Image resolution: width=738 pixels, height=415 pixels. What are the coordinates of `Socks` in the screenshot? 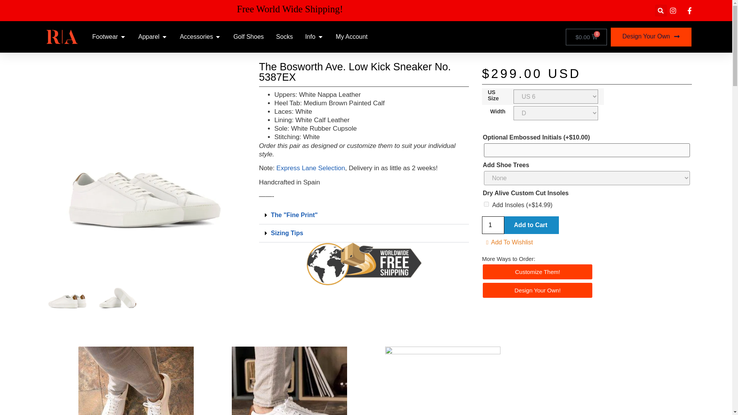 It's located at (284, 37).